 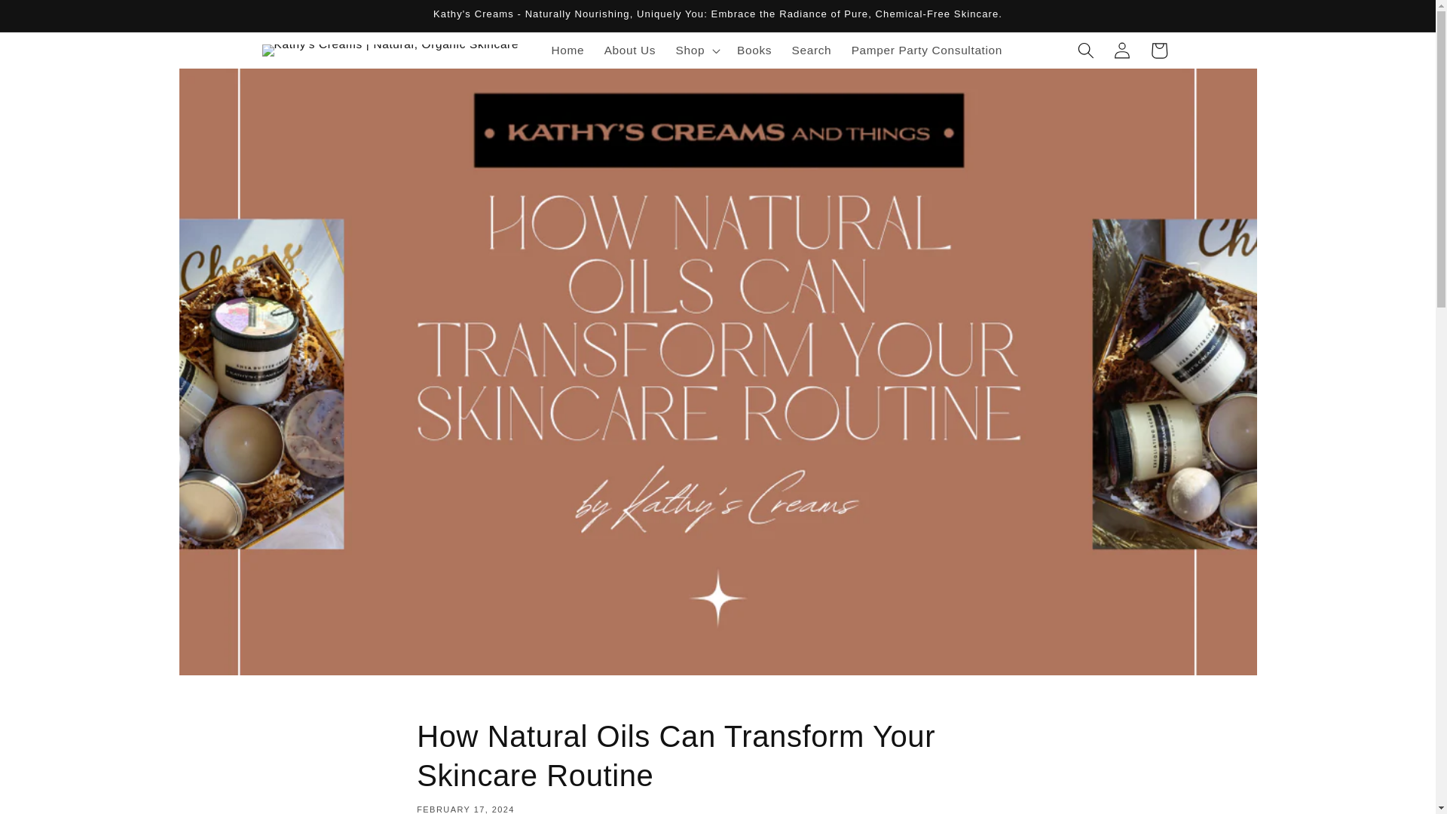 I want to click on Skip to content, so click(x=50, y=19).